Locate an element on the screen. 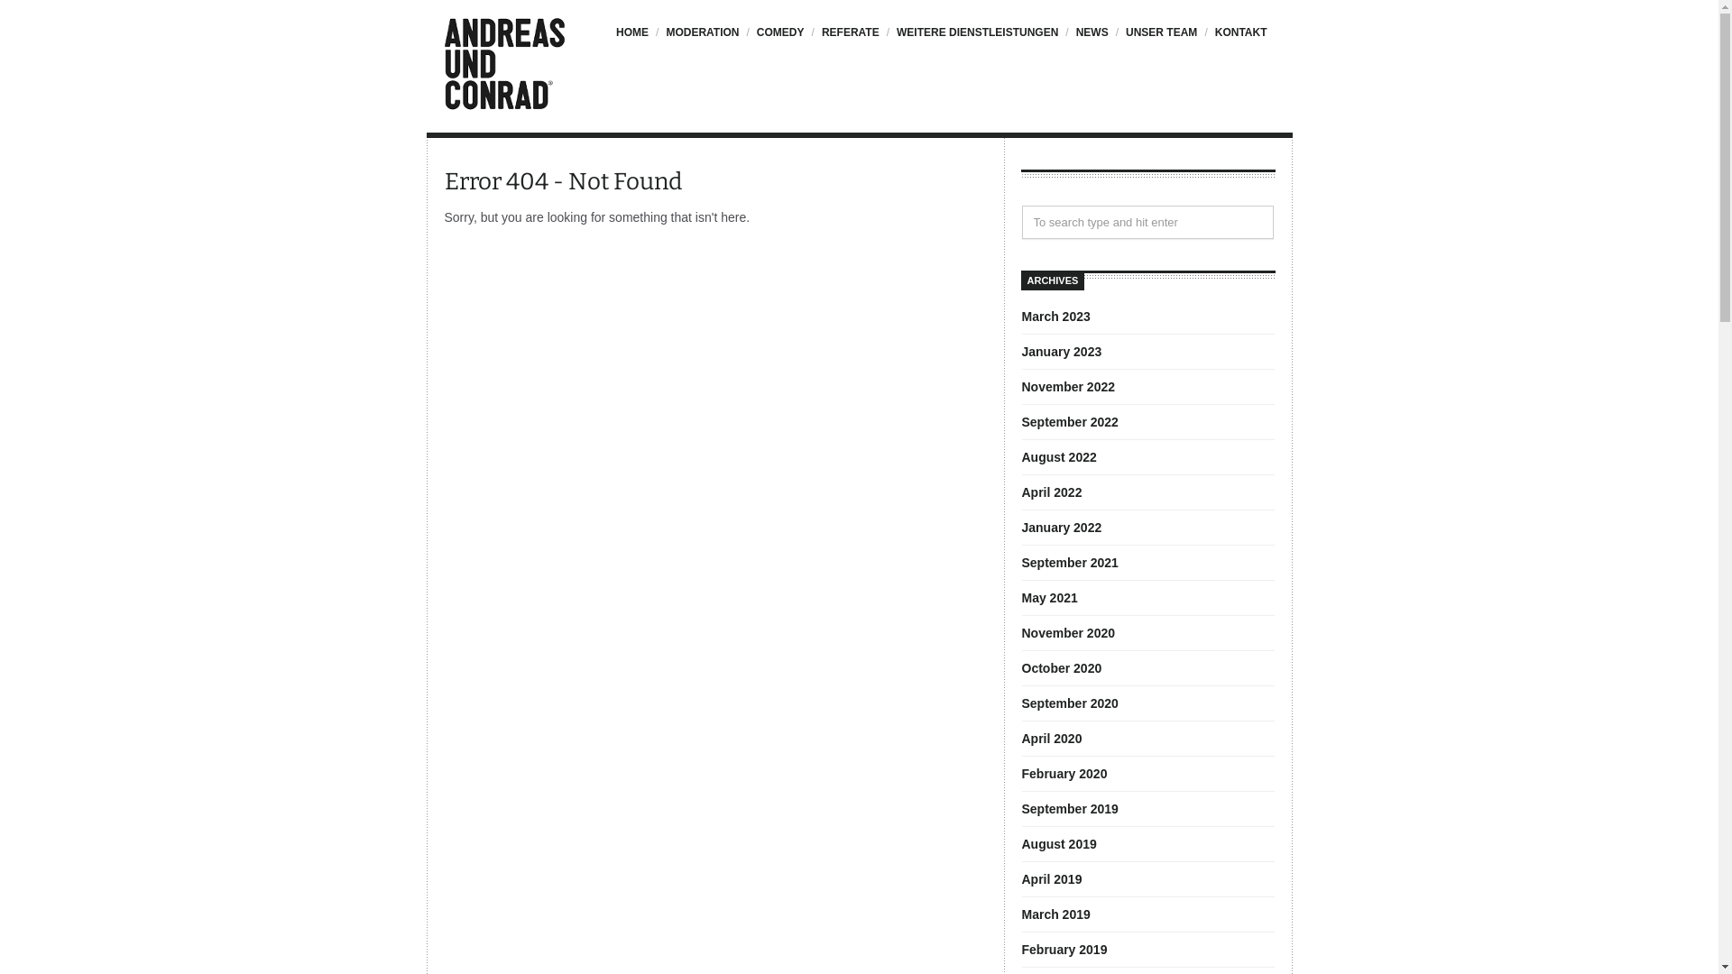 The height and width of the screenshot is (974, 1732). August 2019 is located at coordinates (1059, 844).